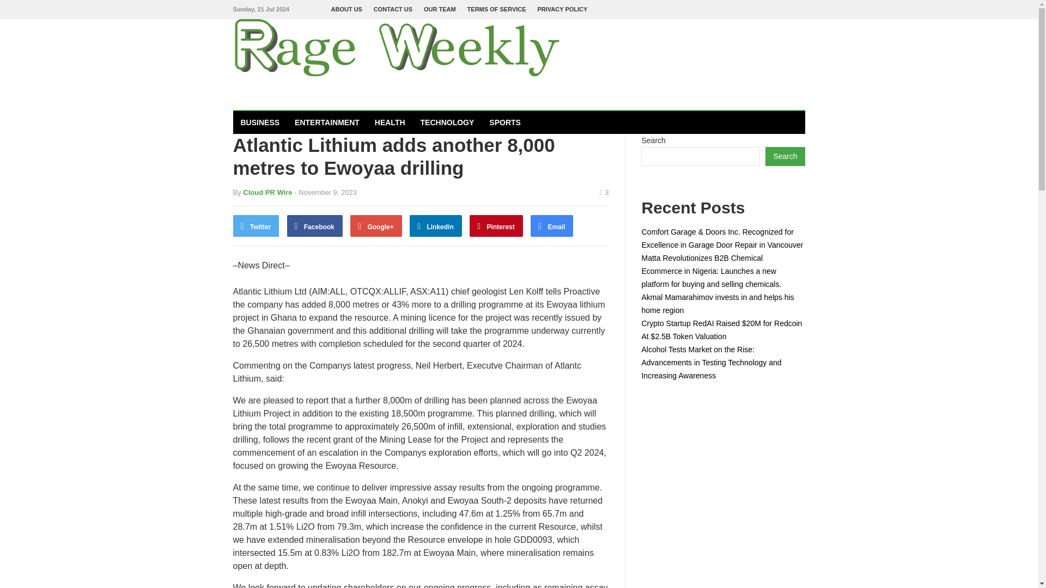  What do you see at coordinates (267, 192) in the screenshot?
I see `Cloud PR Wire` at bounding box center [267, 192].